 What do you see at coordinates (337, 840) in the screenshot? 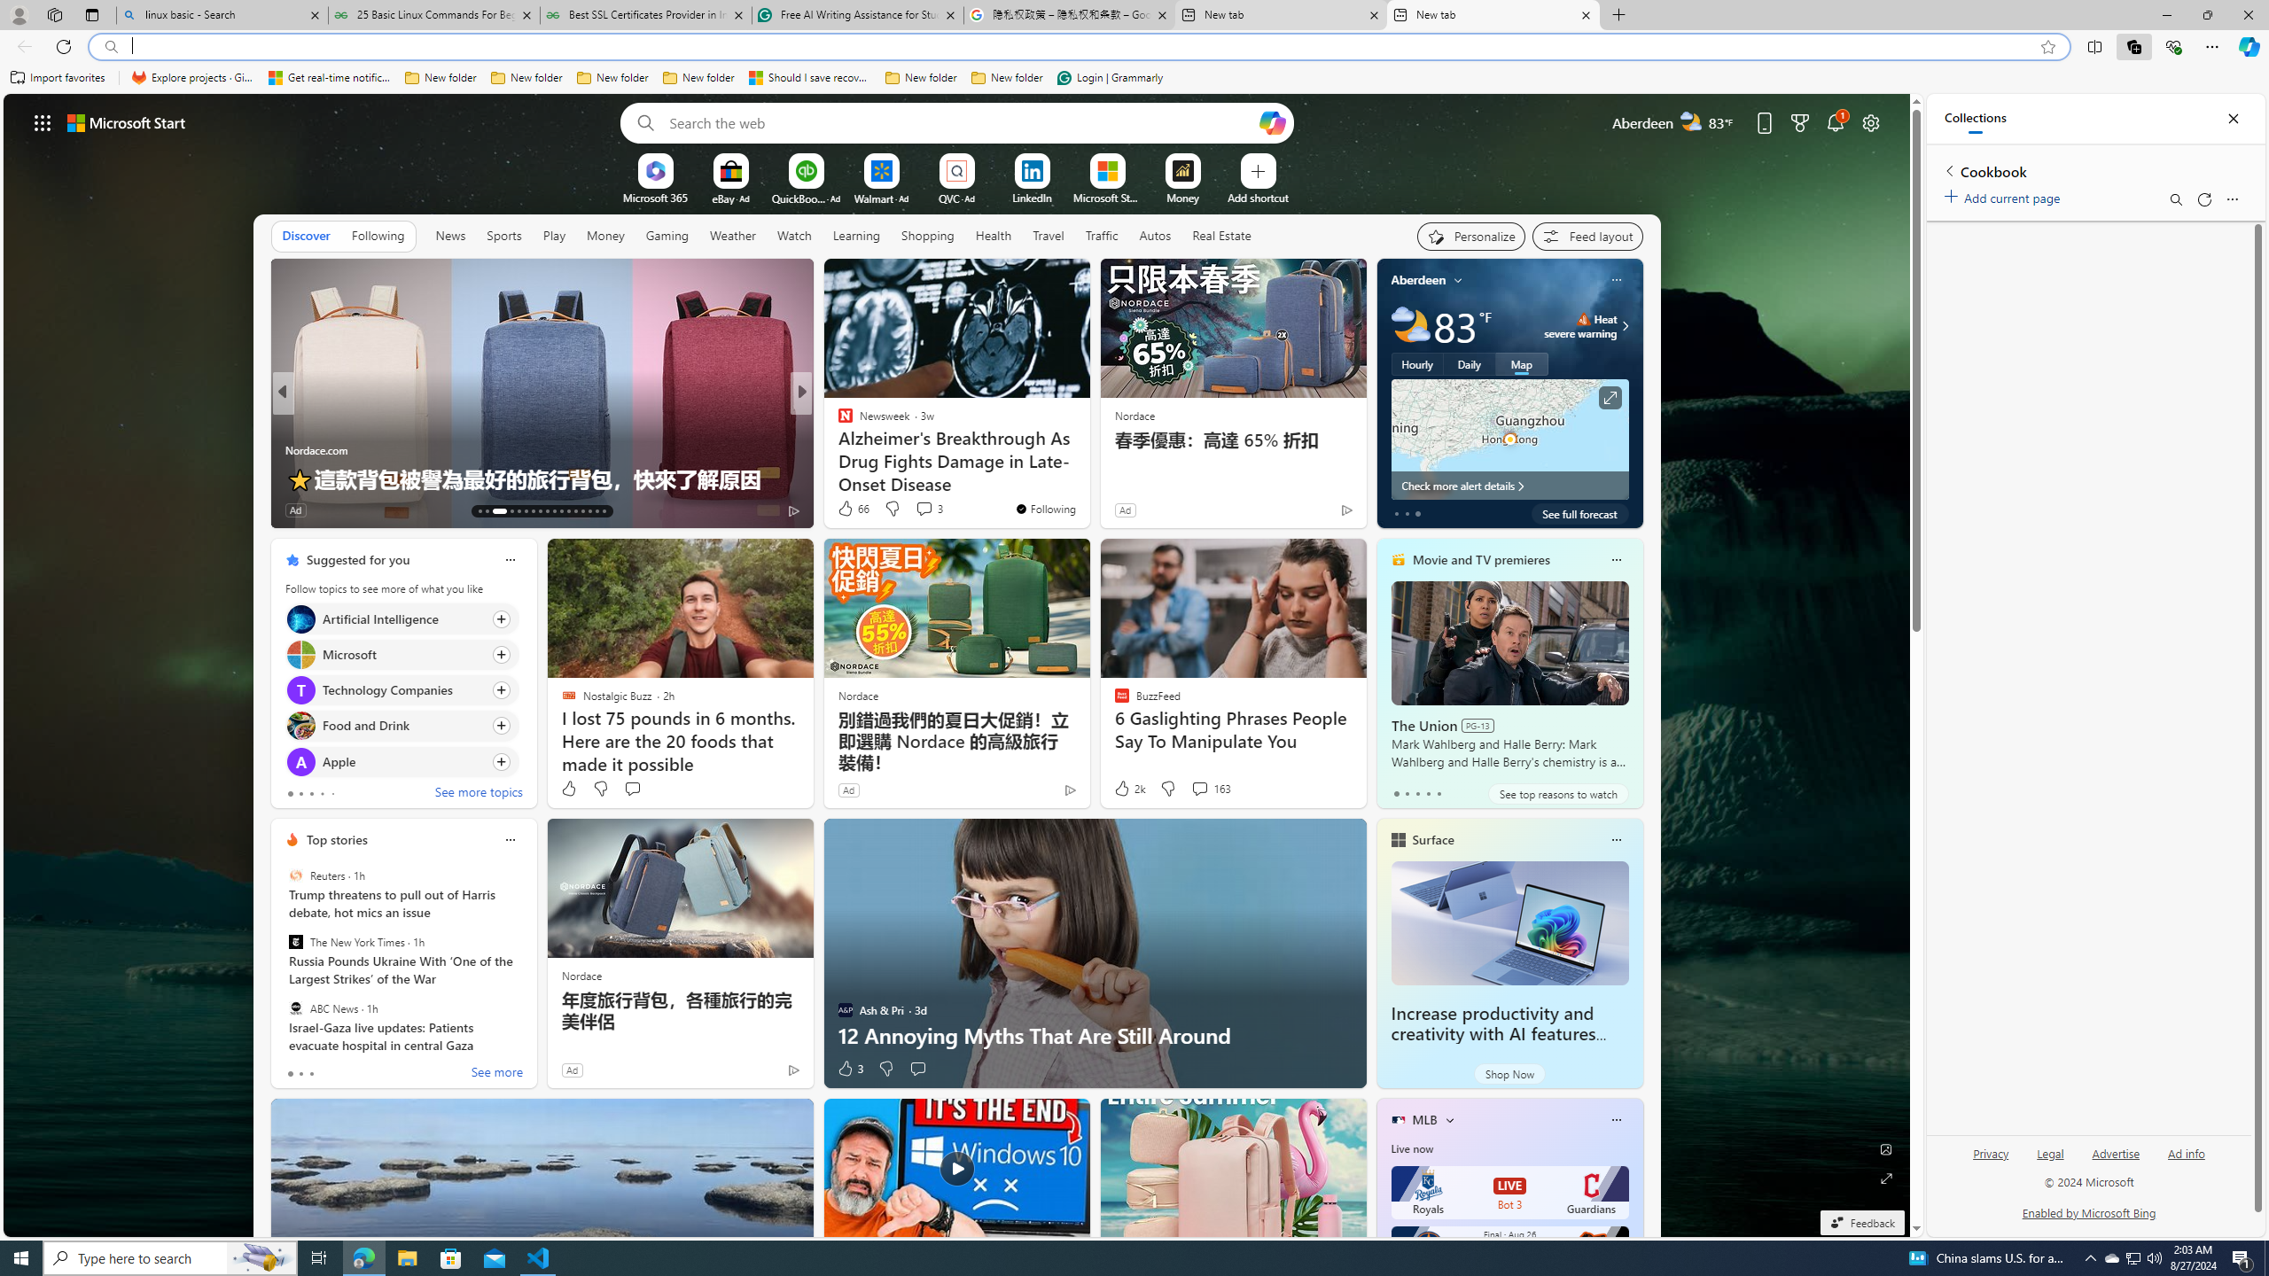
I see `Top stories` at bounding box center [337, 840].